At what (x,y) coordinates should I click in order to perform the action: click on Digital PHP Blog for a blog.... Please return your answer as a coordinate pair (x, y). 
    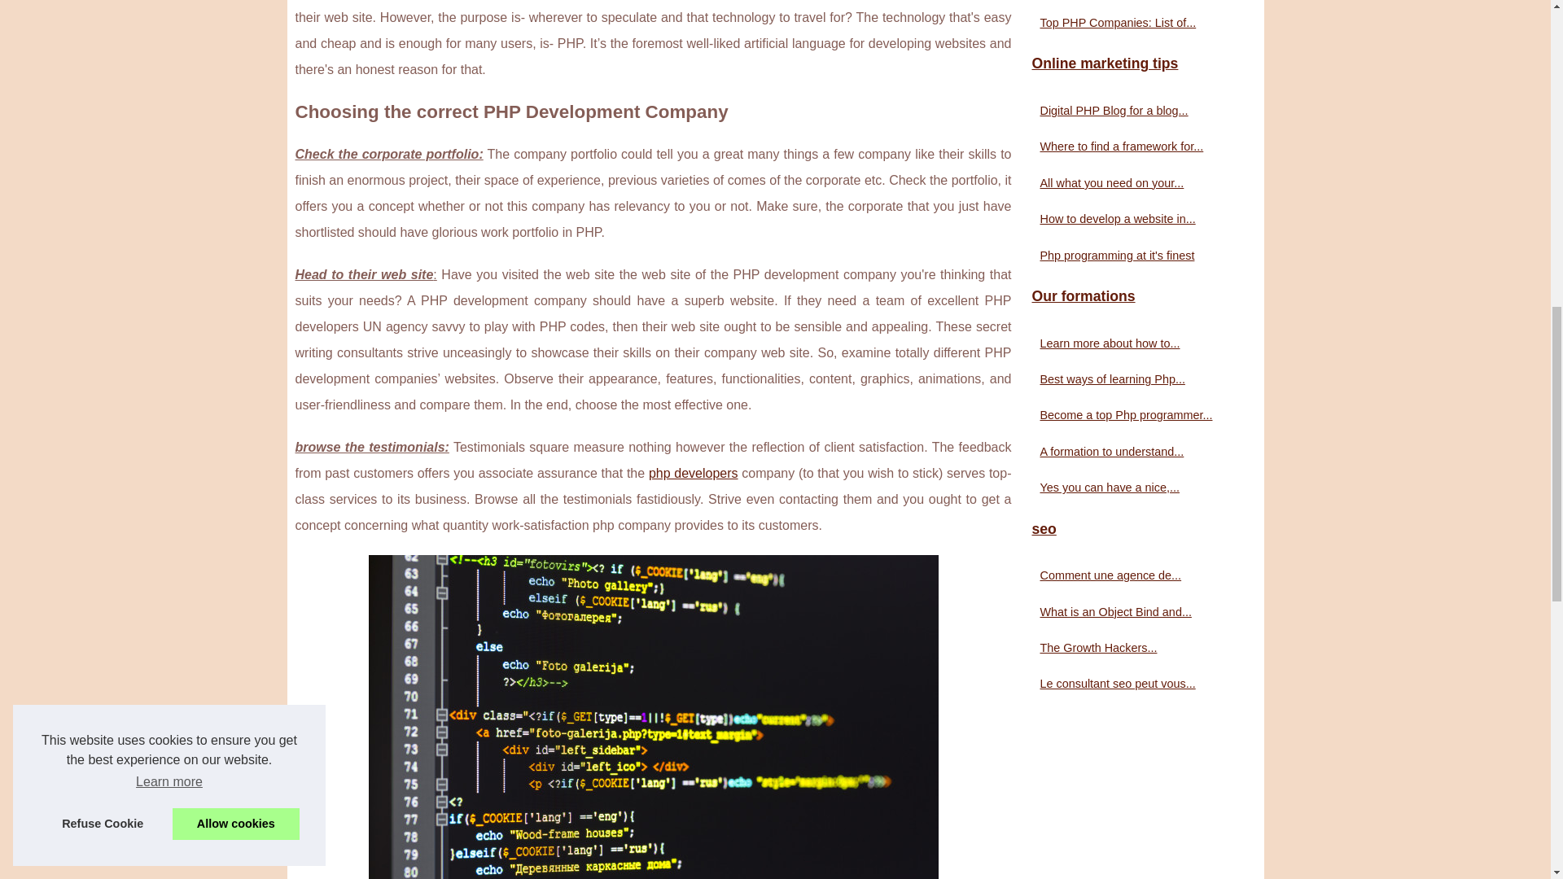
    Looking at the image, I should click on (1133, 111).